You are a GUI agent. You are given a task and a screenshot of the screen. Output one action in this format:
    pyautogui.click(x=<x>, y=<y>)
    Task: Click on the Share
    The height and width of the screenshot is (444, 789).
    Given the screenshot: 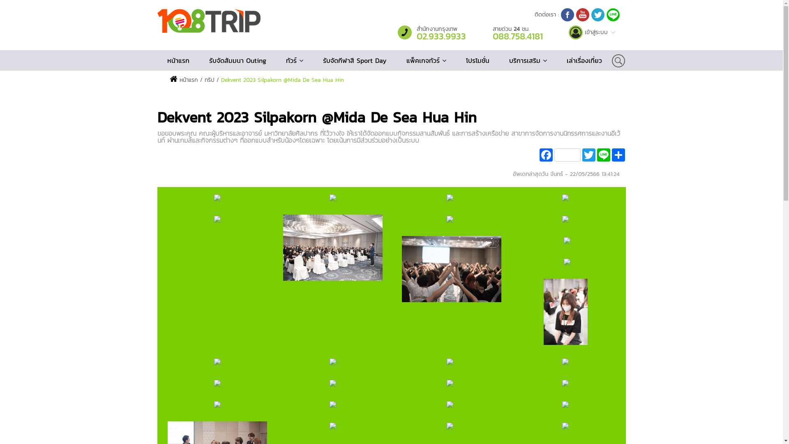 What is the action you would take?
    pyautogui.click(x=618, y=155)
    